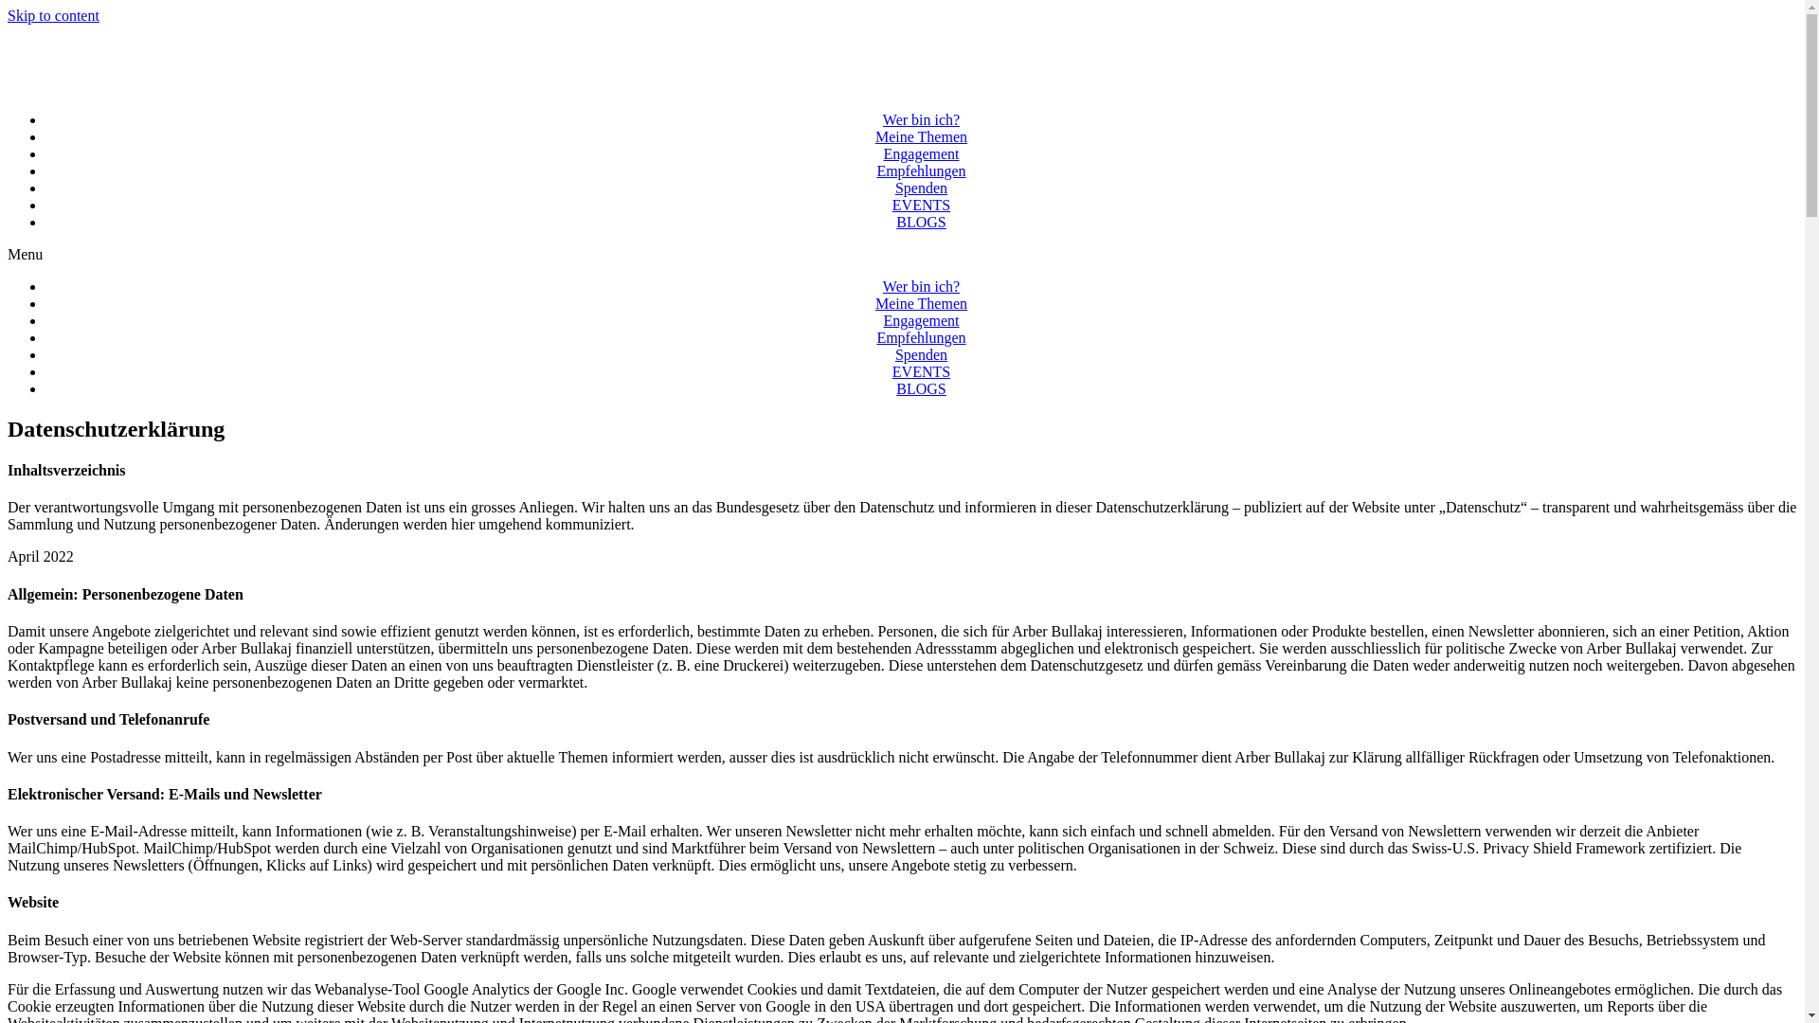 The width and height of the screenshot is (1819, 1023). What do you see at coordinates (921, 338) in the screenshot?
I see `Empfehlungen` at bounding box center [921, 338].